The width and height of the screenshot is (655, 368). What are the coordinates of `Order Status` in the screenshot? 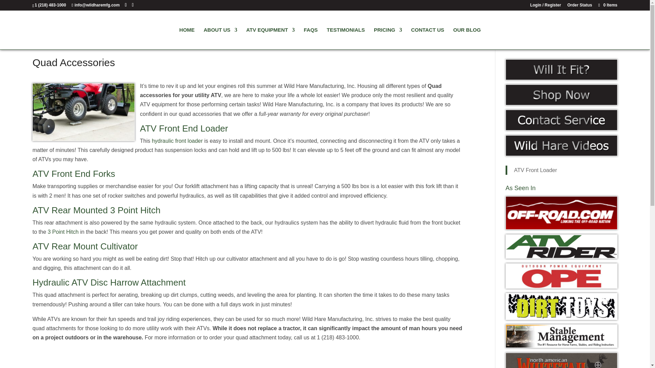 It's located at (579, 5).